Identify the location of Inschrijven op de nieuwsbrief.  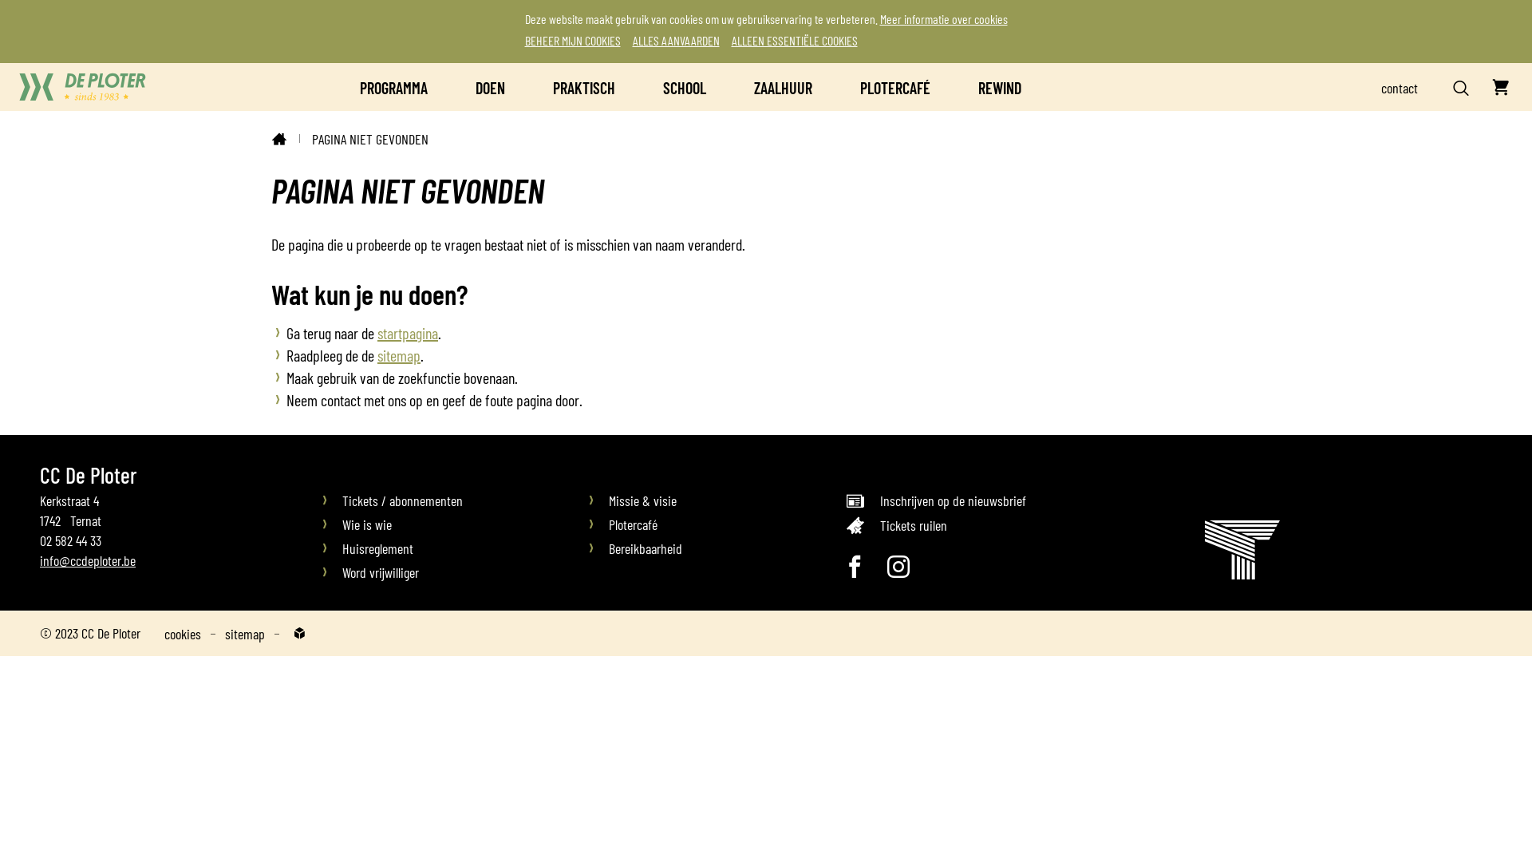
(1025, 503).